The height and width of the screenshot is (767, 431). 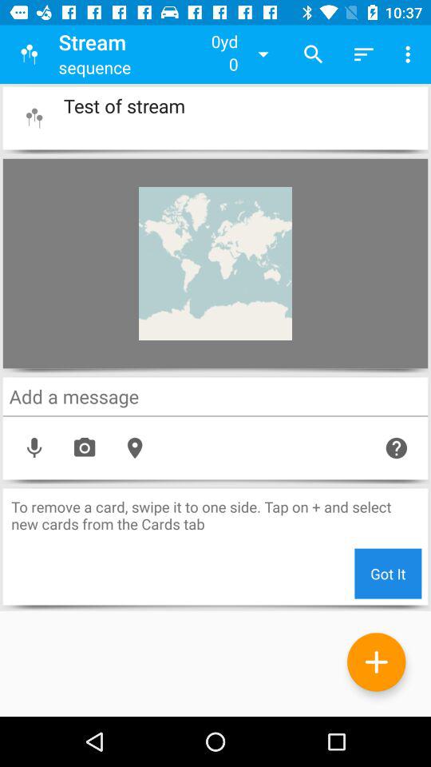 I want to click on add option, so click(x=377, y=662).